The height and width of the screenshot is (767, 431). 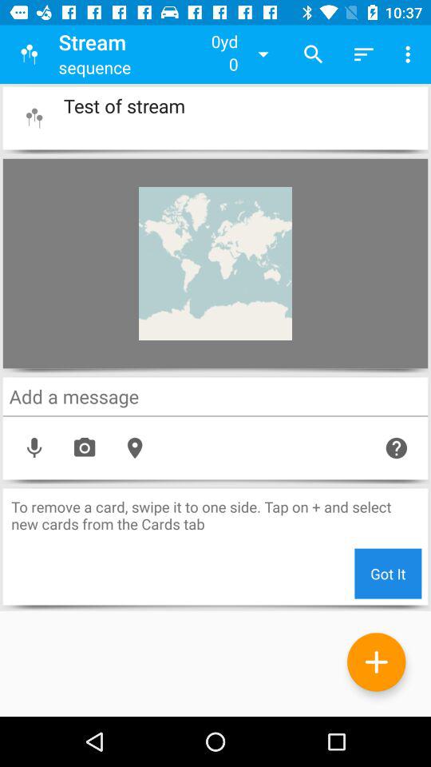 I want to click on add option, so click(x=377, y=662).